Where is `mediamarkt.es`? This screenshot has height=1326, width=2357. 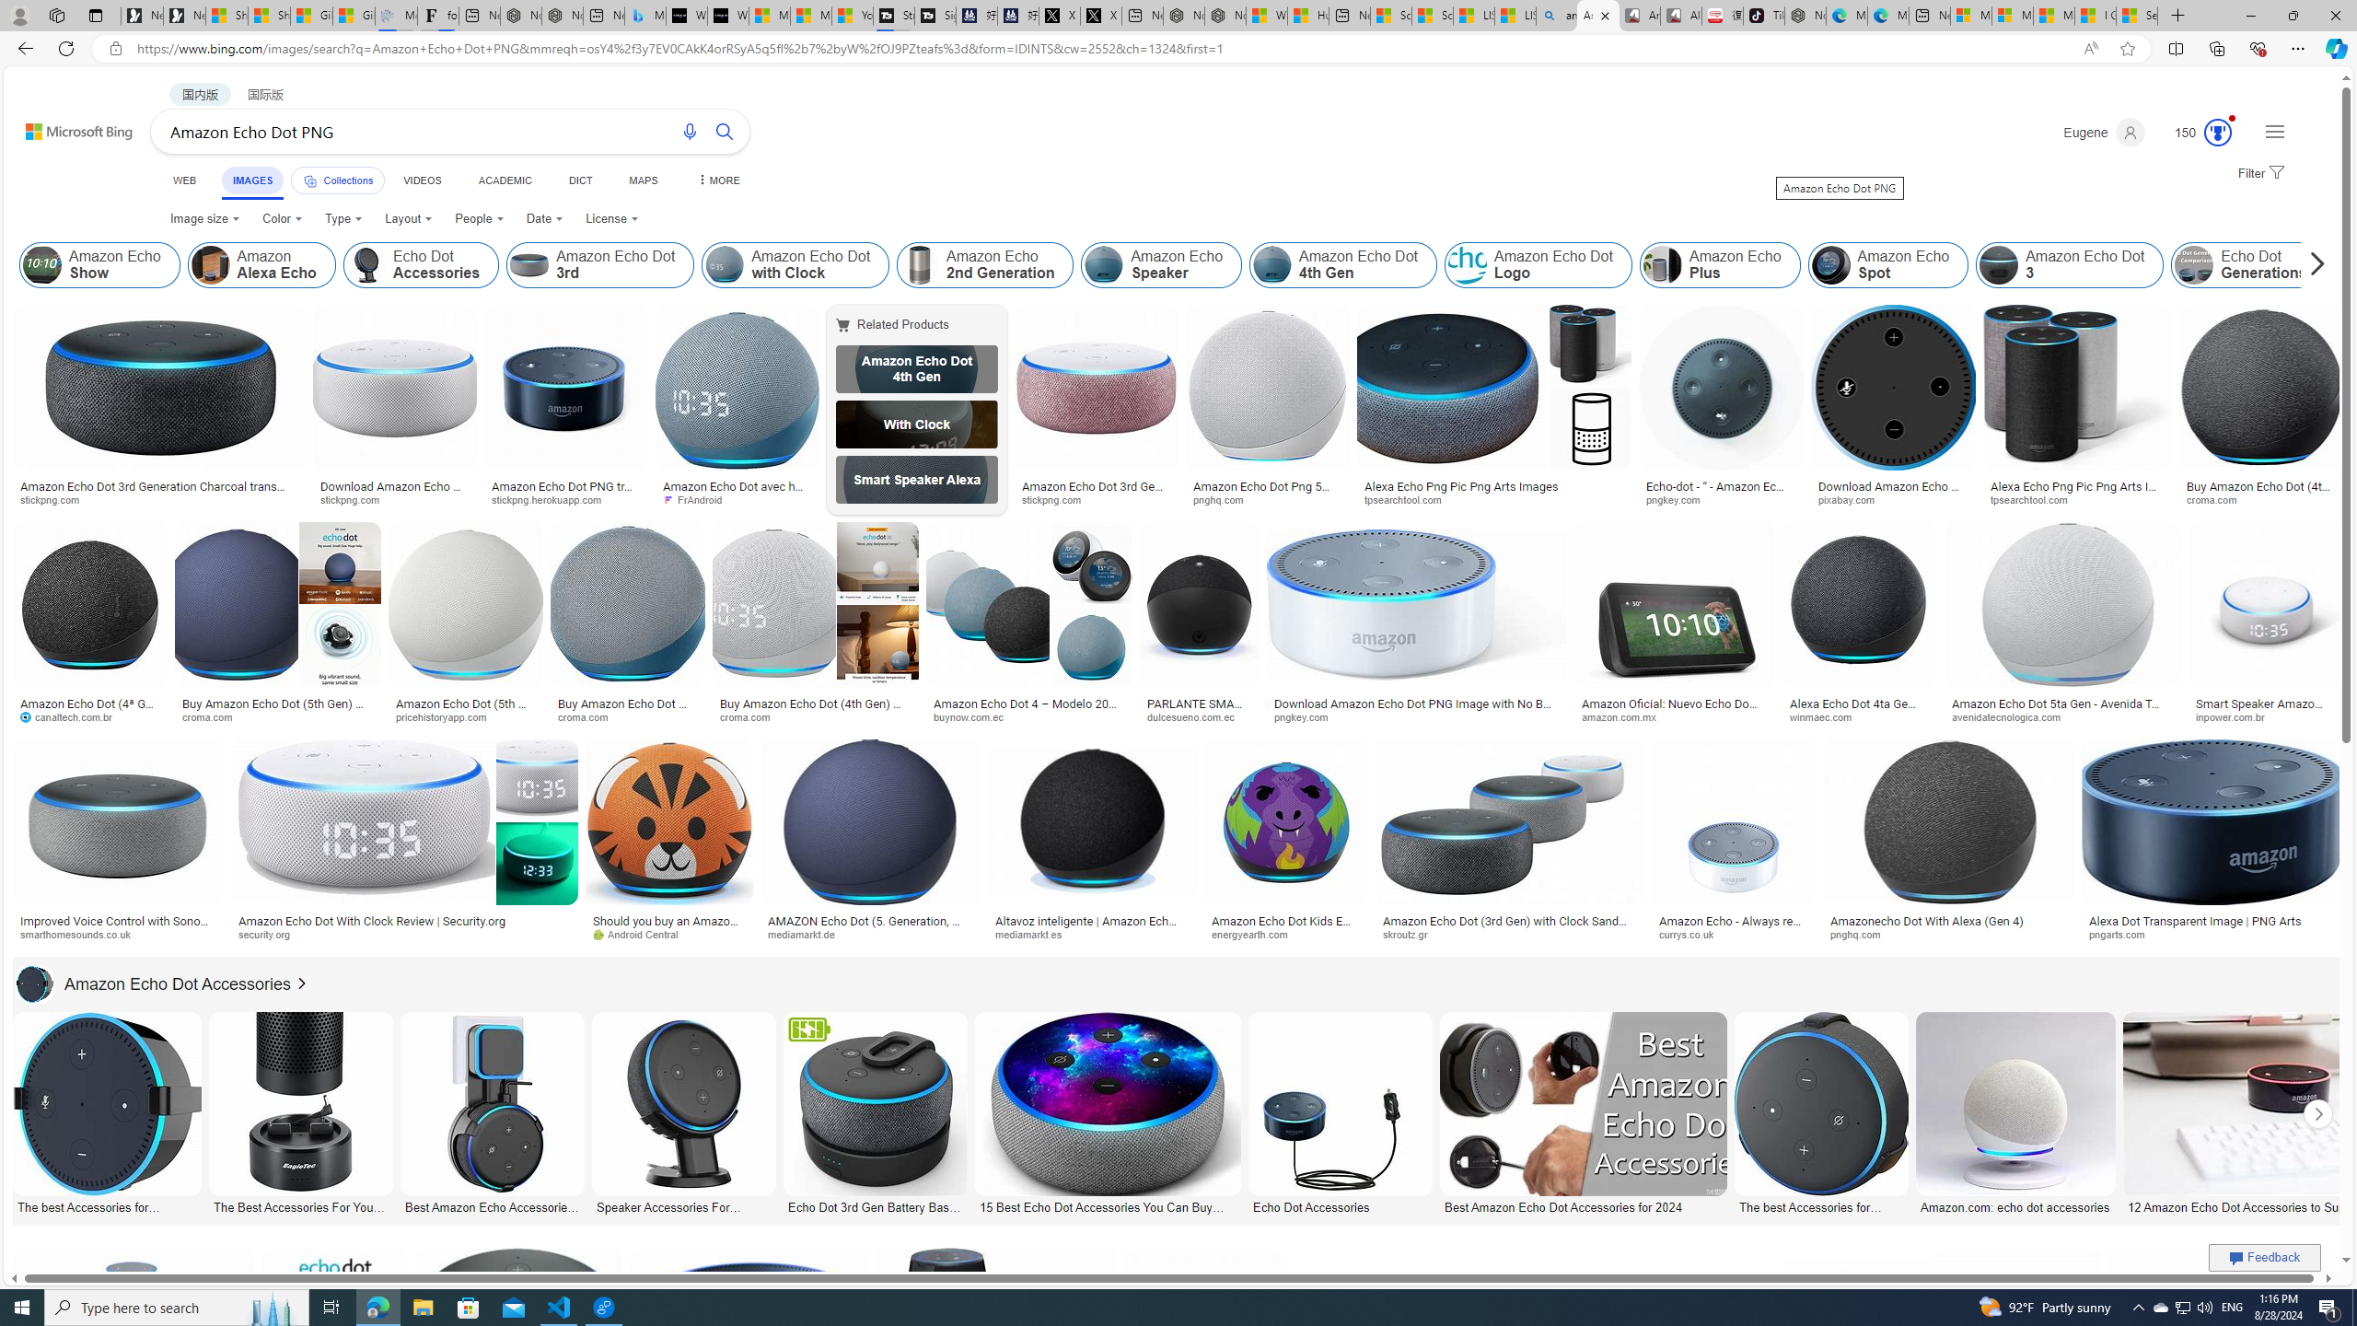 mediamarkt.es is located at coordinates (1035, 934).